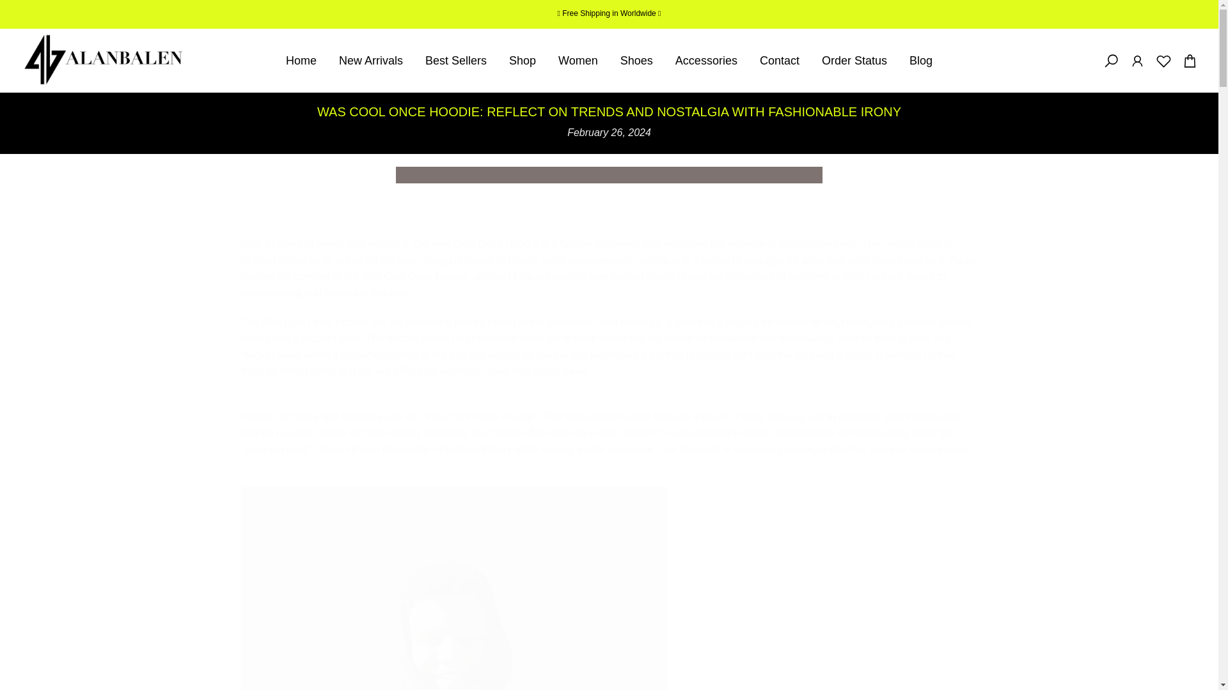  Describe the element at coordinates (371, 61) in the screenshot. I see `New Arrivals` at that location.